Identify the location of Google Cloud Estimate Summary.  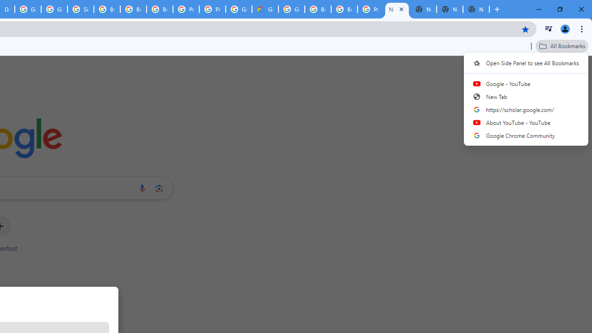
(265, 9).